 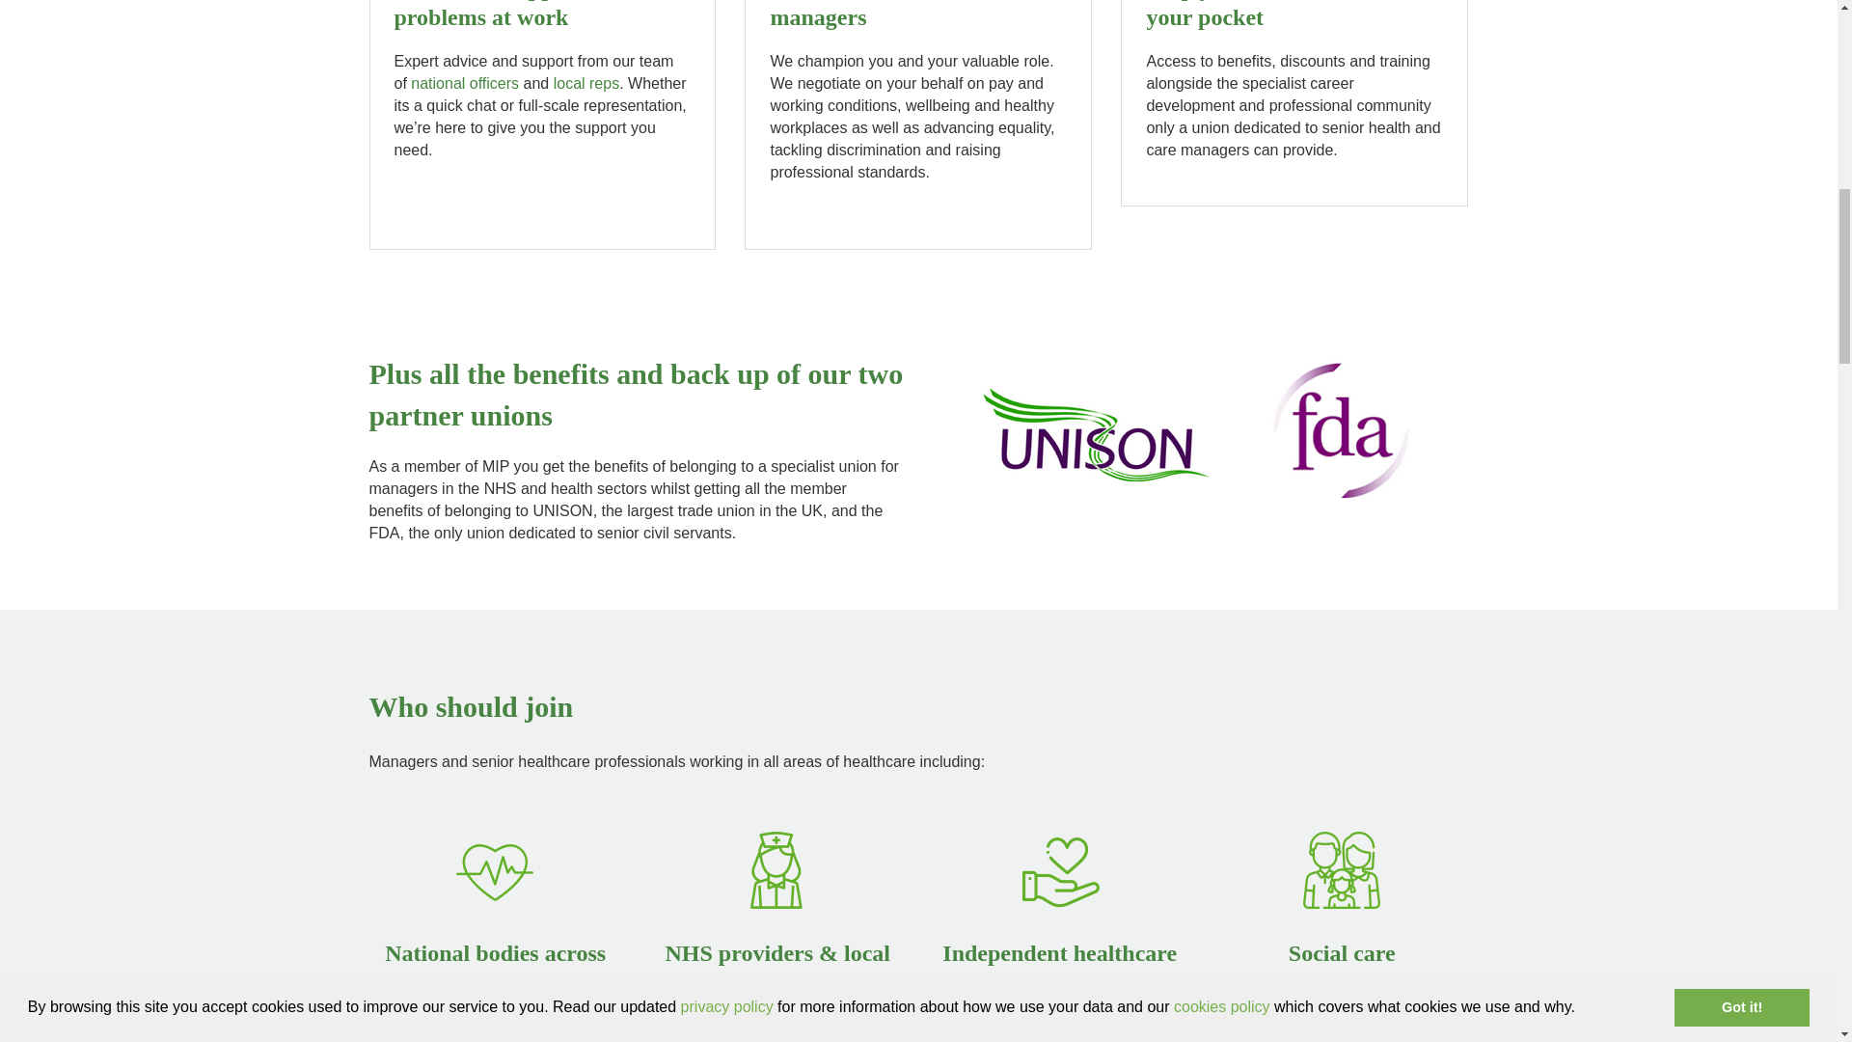 What do you see at coordinates (1341, 870) in the screenshot?
I see `WhoShouldJoin4` at bounding box center [1341, 870].